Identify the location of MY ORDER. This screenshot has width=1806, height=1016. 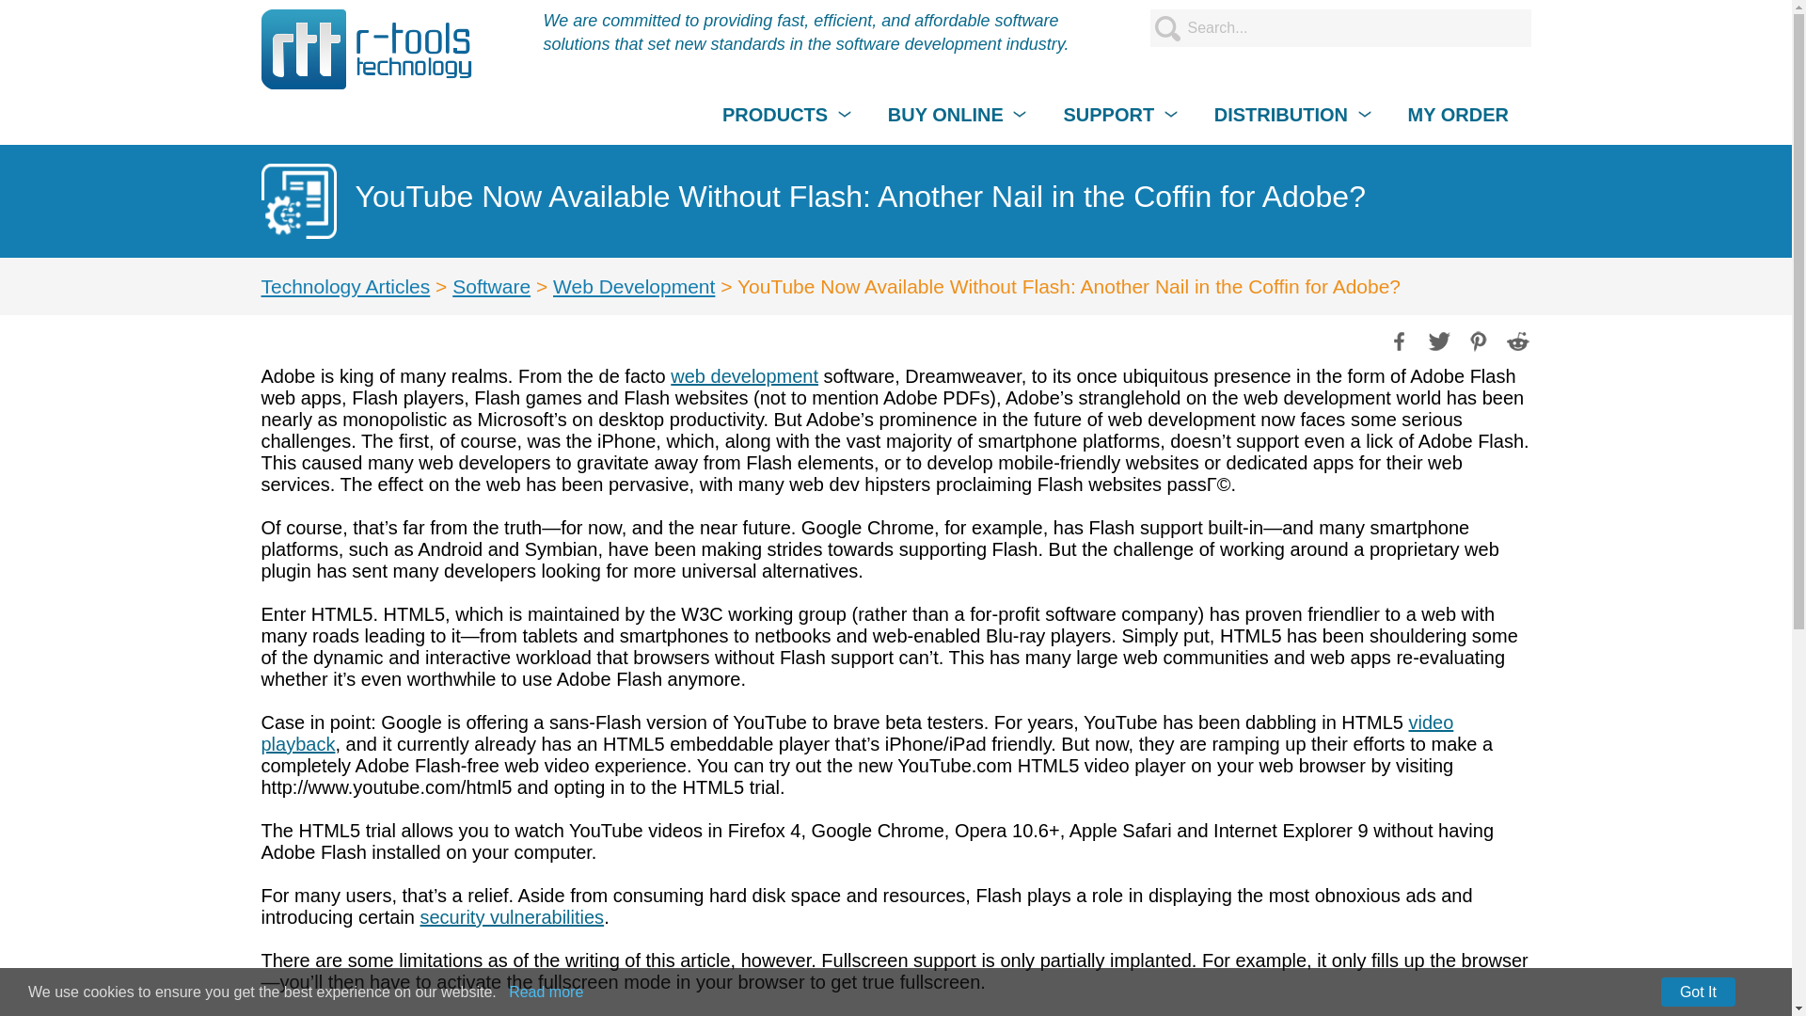
(1458, 115).